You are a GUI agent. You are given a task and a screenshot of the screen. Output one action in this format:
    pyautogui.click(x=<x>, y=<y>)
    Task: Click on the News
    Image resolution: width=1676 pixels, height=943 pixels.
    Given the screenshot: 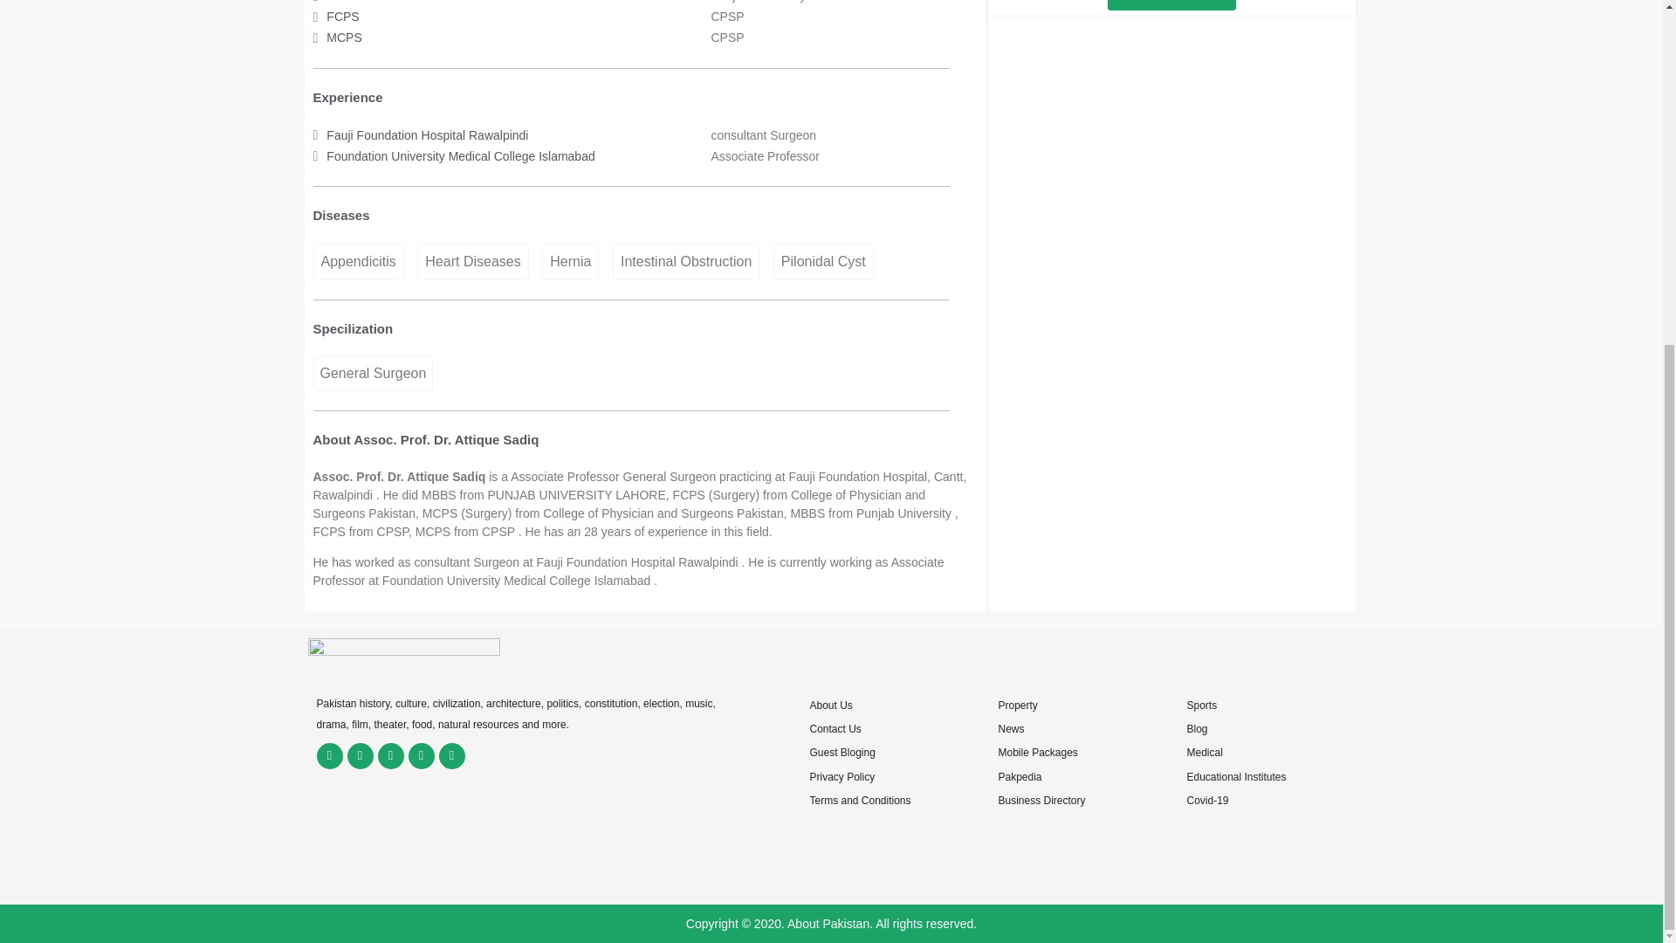 What is the action you would take?
    pyautogui.click(x=1011, y=729)
    